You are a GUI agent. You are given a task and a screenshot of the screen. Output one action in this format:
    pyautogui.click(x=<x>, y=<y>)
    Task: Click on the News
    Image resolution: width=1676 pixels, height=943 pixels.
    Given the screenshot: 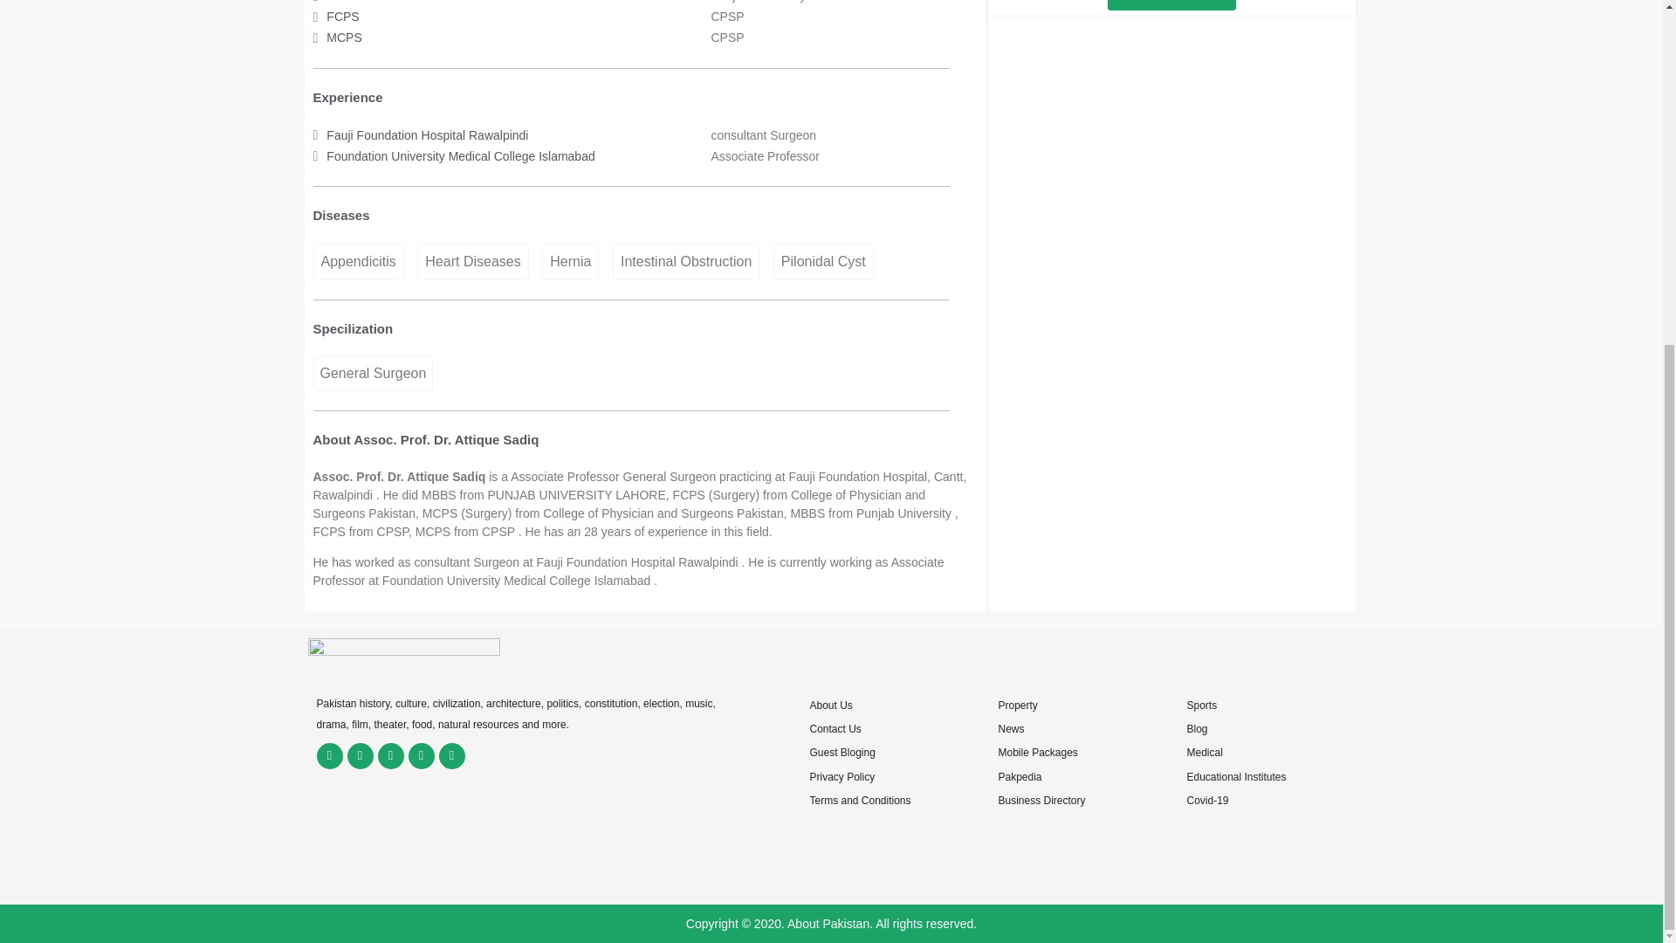 What is the action you would take?
    pyautogui.click(x=1011, y=729)
    